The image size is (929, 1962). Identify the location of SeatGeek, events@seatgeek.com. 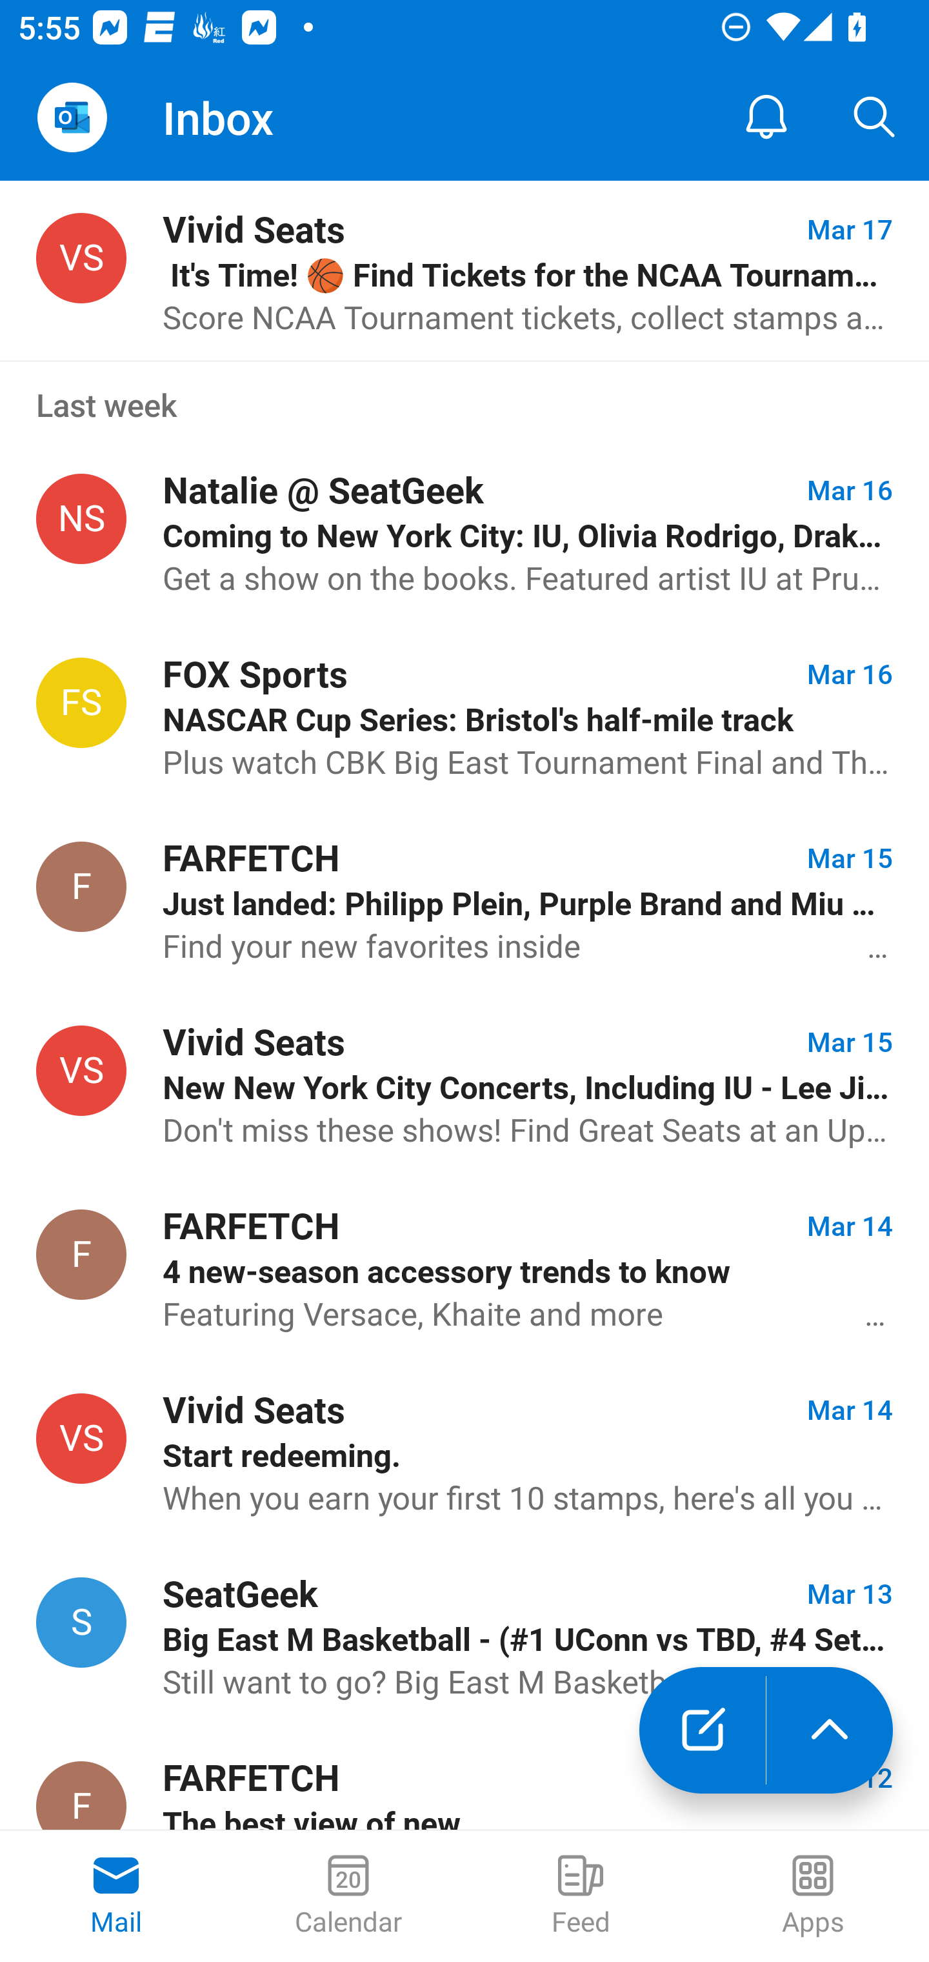
(81, 1623).